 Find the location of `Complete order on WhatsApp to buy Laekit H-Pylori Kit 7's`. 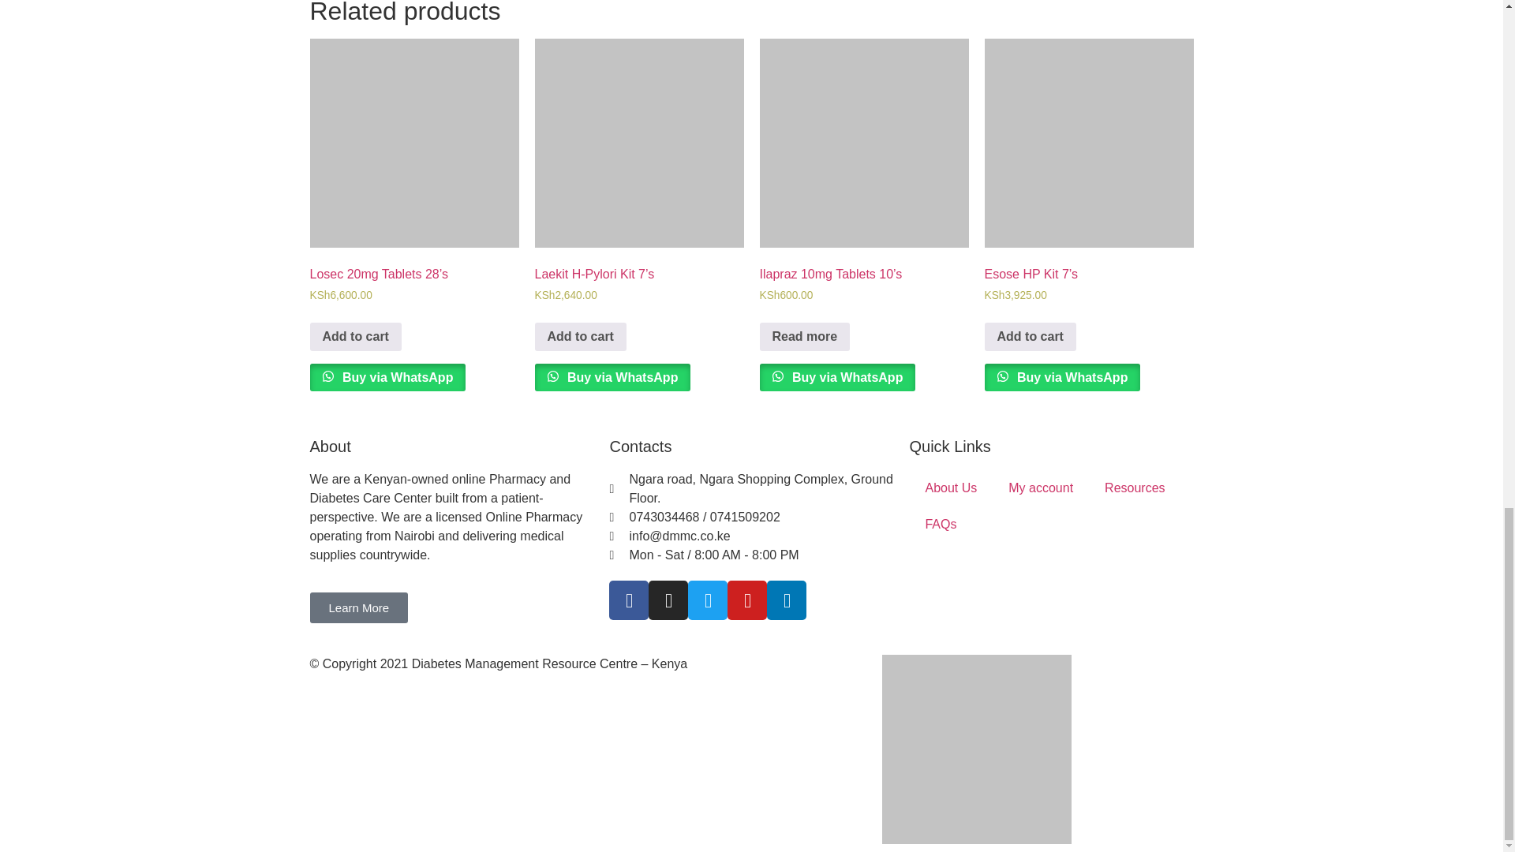

Complete order on WhatsApp to buy Laekit H-Pylori Kit 7's is located at coordinates (612, 377).